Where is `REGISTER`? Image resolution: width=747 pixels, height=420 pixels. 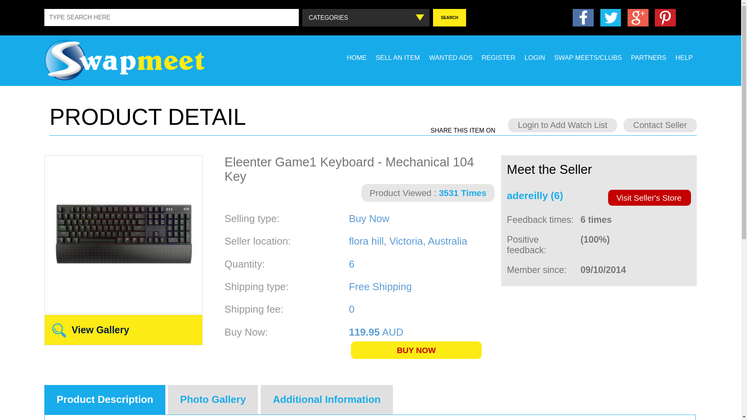
REGISTER is located at coordinates (499, 58).